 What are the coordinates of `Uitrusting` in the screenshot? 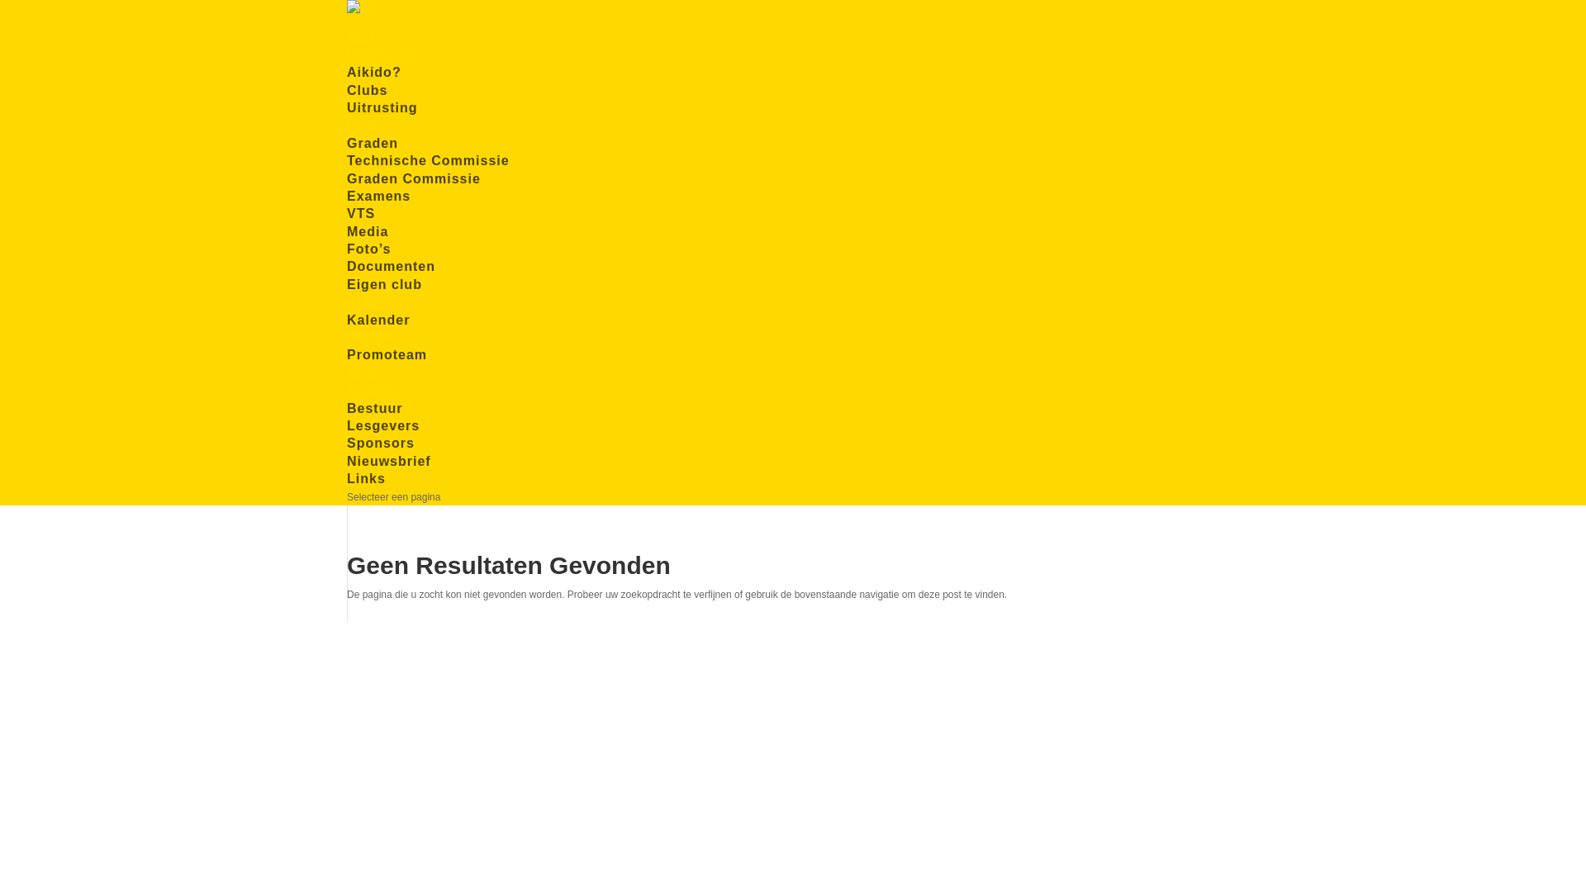 It's located at (382, 107).